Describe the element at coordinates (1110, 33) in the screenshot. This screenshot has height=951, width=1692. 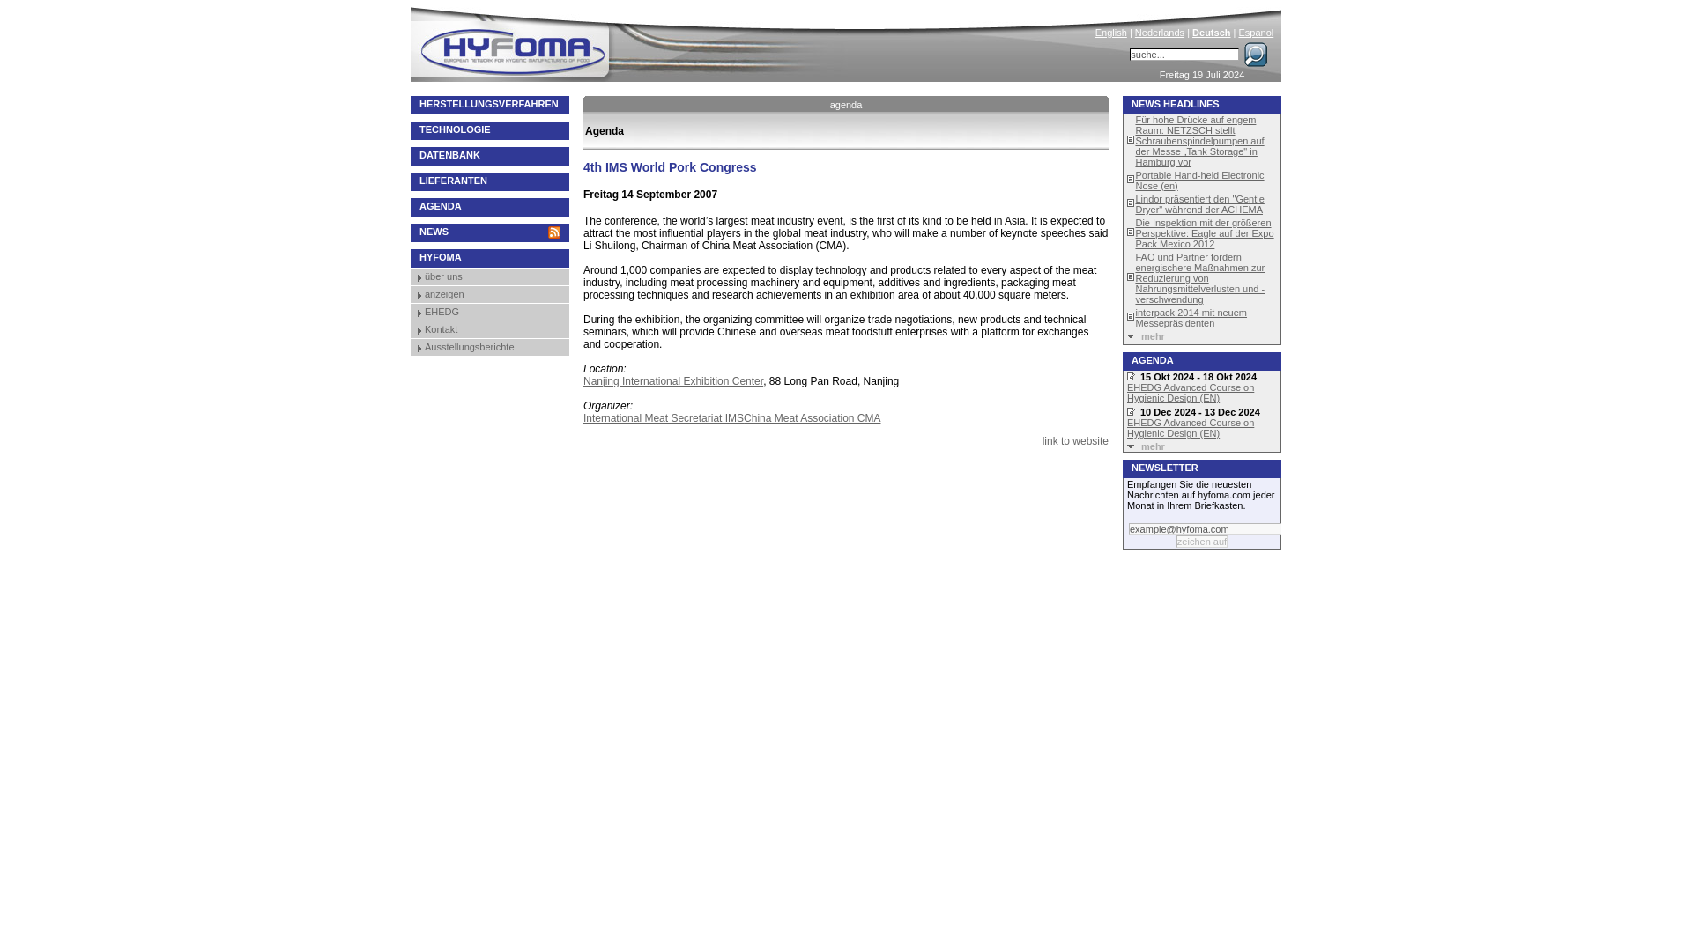
I see `English` at that location.